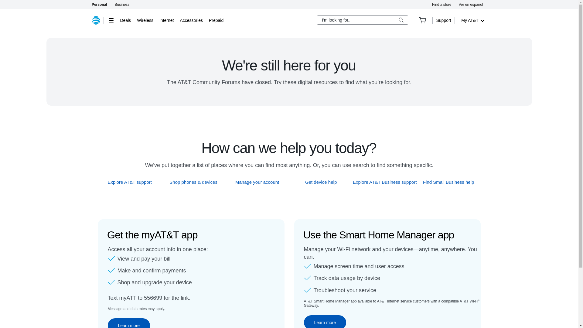  I want to click on Wireless, so click(145, 20).